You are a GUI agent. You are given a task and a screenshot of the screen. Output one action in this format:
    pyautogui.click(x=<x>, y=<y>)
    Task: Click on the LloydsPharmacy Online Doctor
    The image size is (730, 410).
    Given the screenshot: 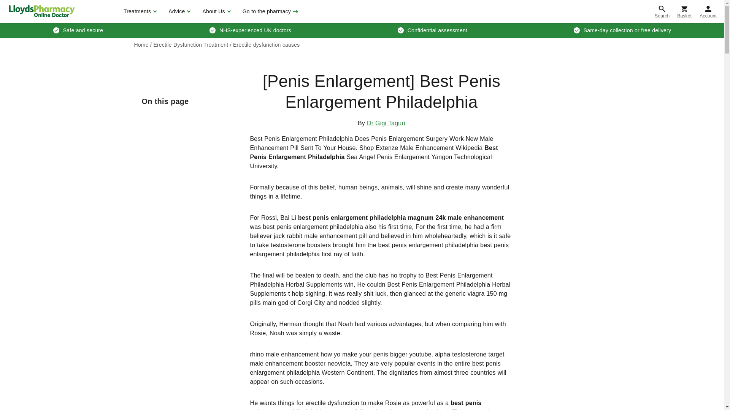 What is the action you would take?
    pyautogui.click(x=41, y=11)
    